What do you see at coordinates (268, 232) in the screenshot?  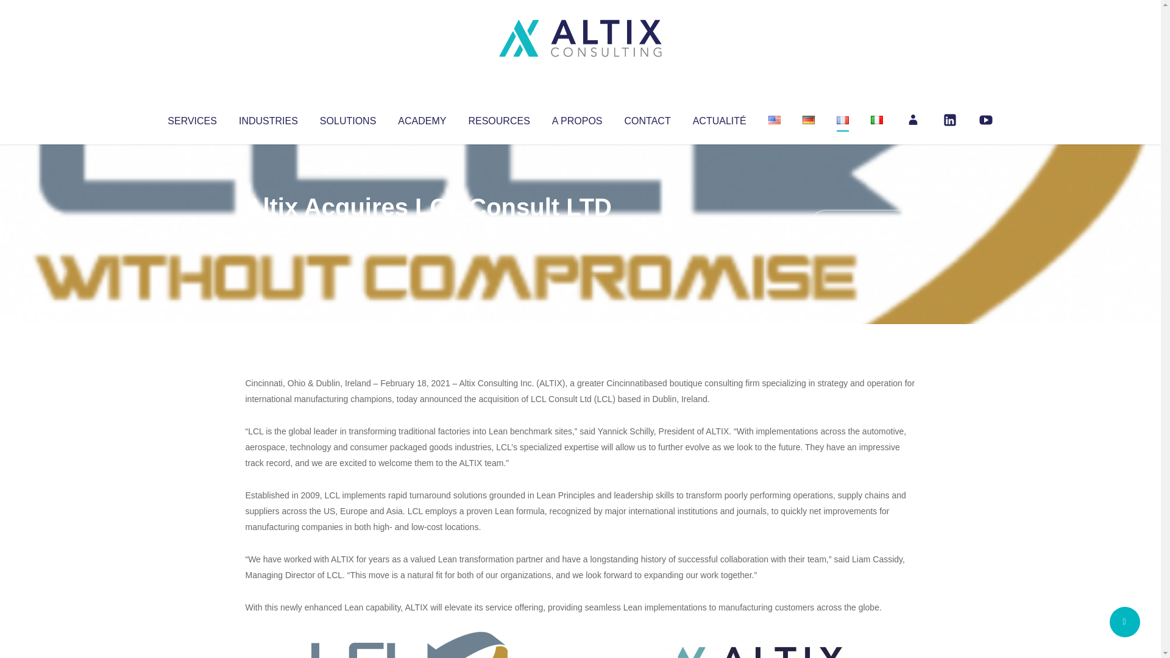 I see `Articles par Altix` at bounding box center [268, 232].